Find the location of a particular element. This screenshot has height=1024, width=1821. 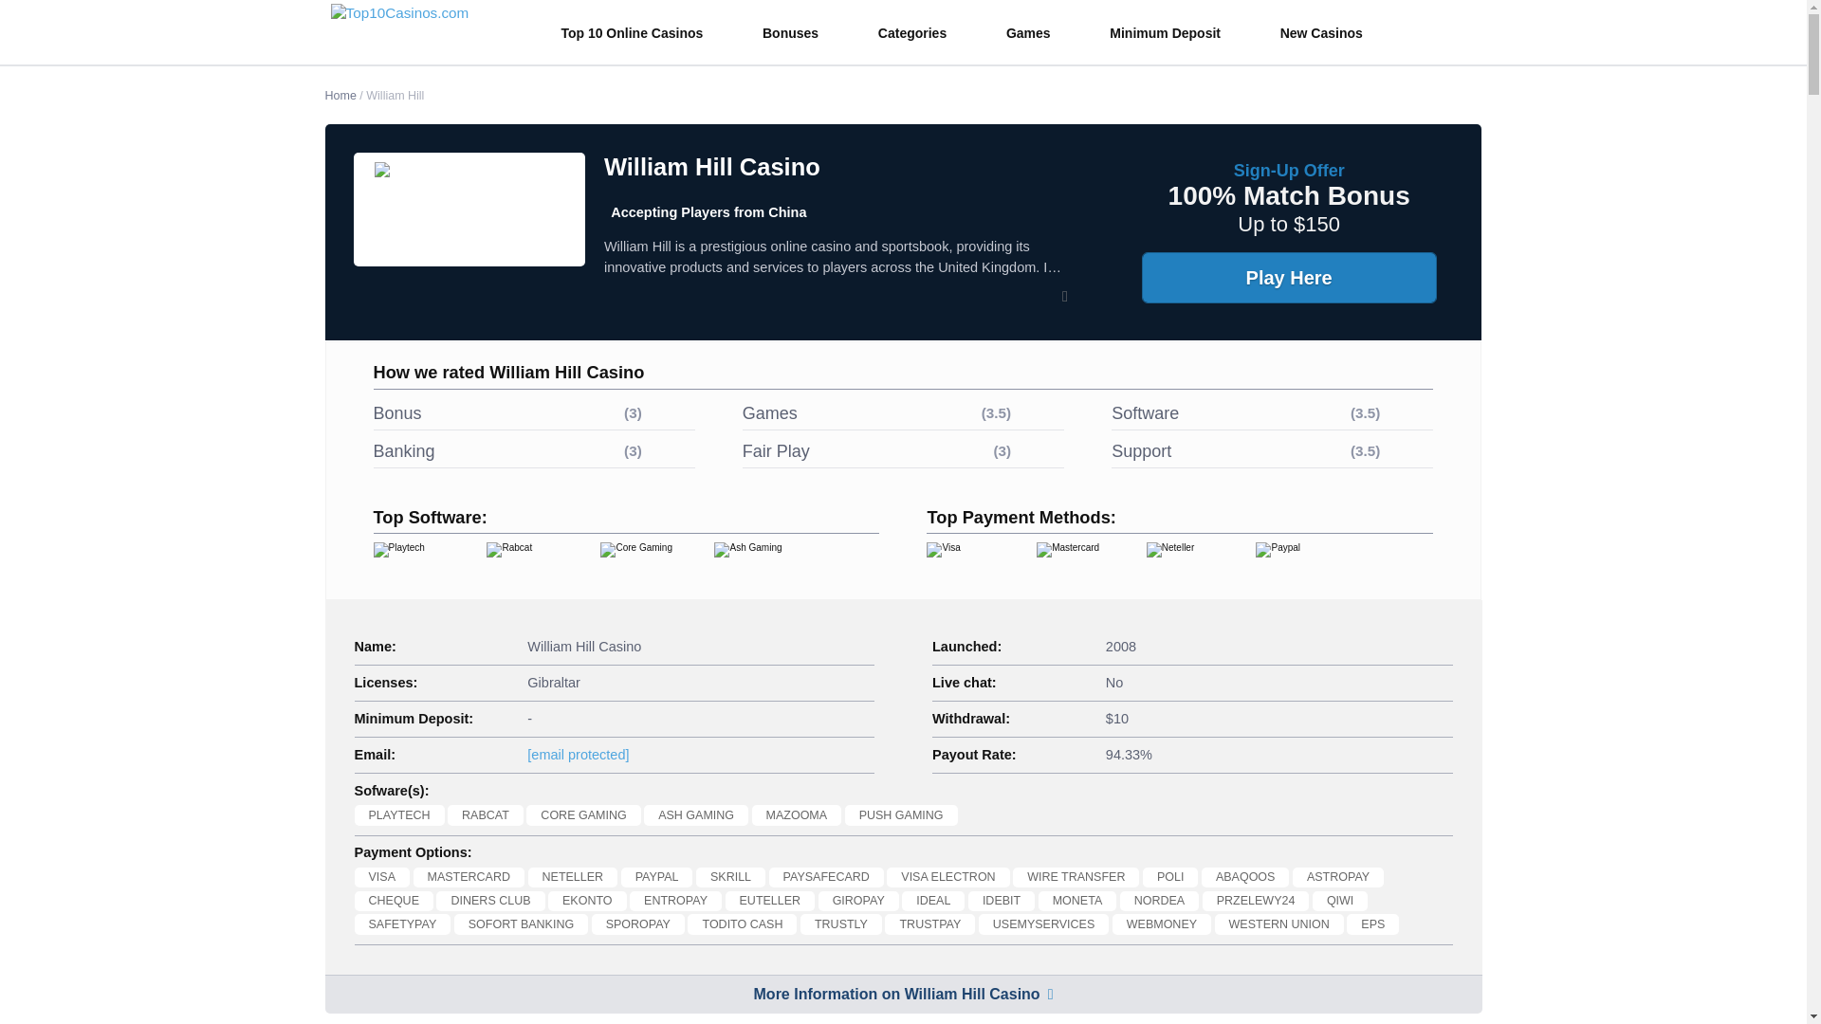

Bonuses is located at coordinates (800, 33).